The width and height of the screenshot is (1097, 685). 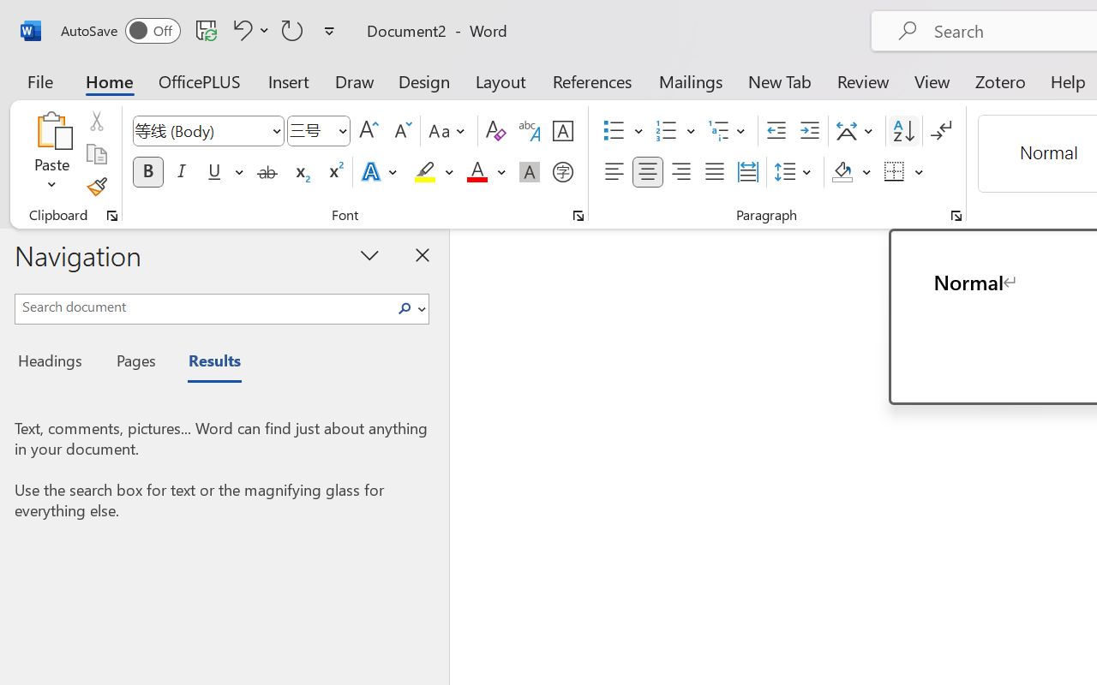 What do you see at coordinates (904, 172) in the screenshot?
I see `Borders` at bounding box center [904, 172].